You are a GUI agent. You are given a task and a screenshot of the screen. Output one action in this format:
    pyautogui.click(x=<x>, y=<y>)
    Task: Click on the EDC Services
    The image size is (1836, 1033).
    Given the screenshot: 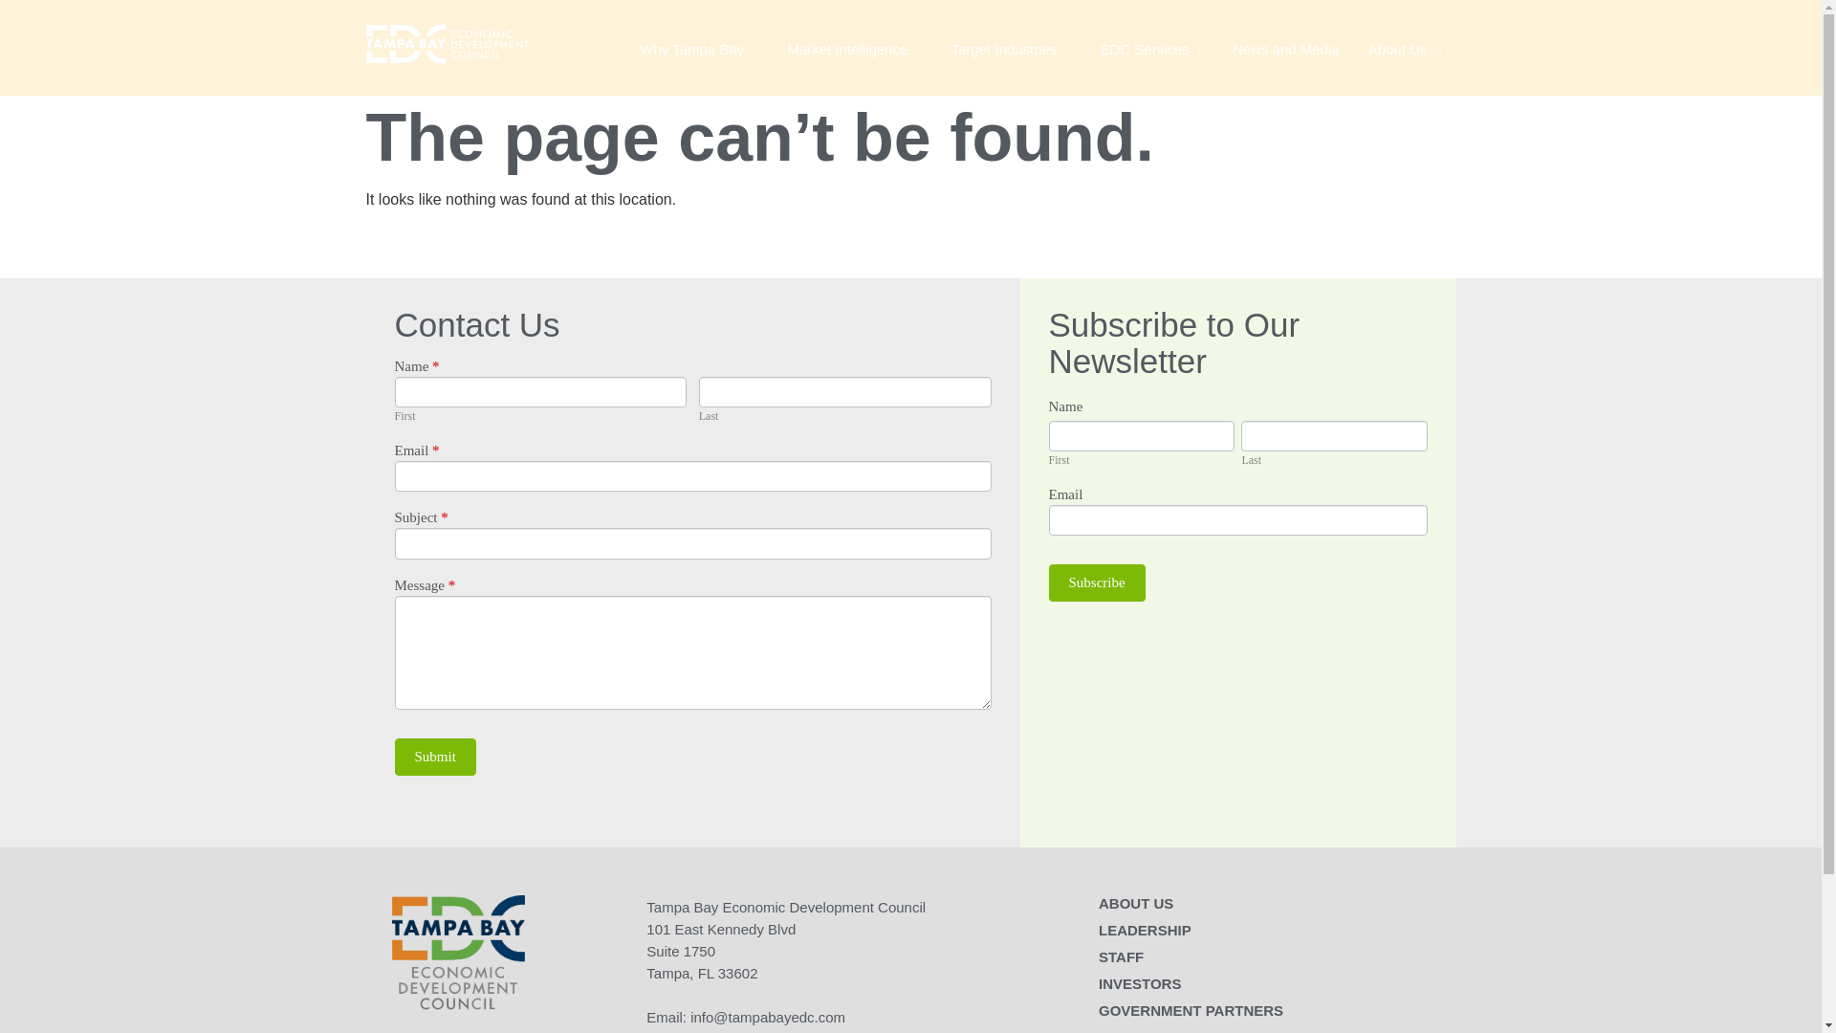 What is the action you would take?
    pyautogui.click(x=1150, y=50)
    